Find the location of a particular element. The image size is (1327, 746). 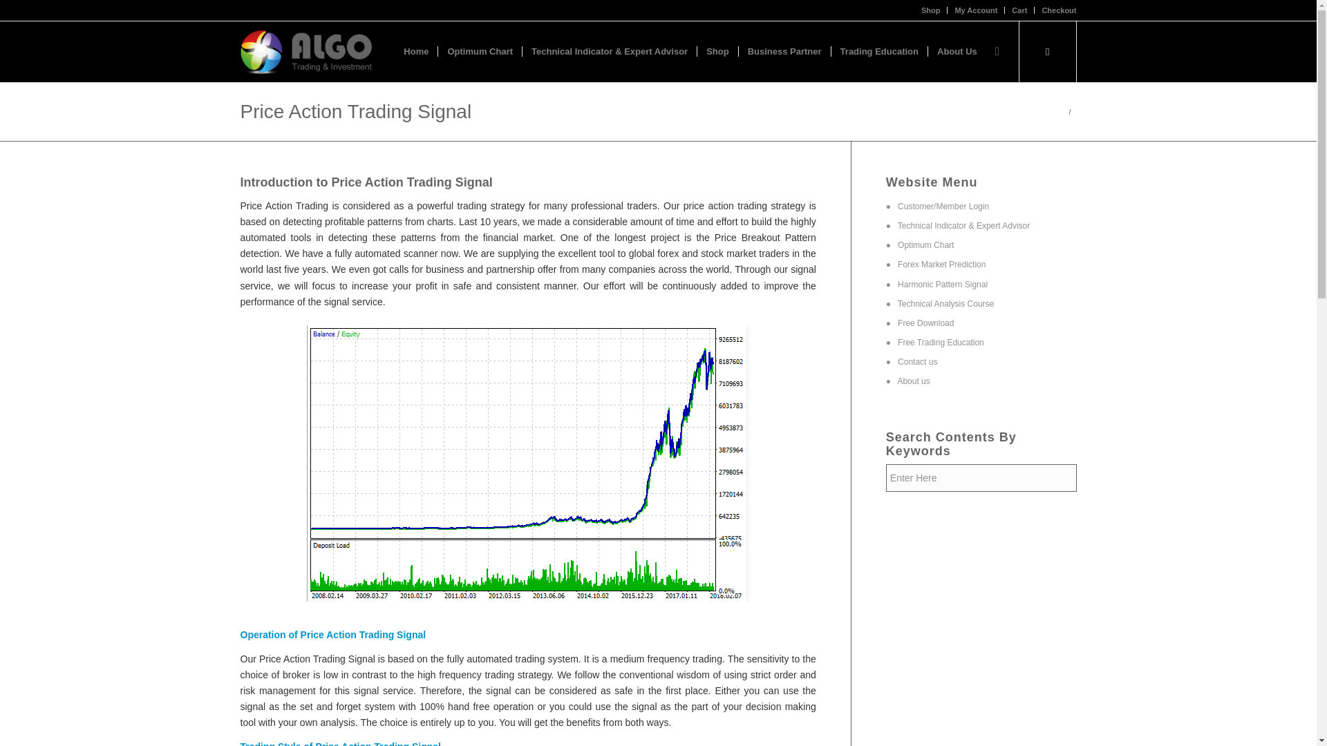

Business Partner is located at coordinates (784, 51).